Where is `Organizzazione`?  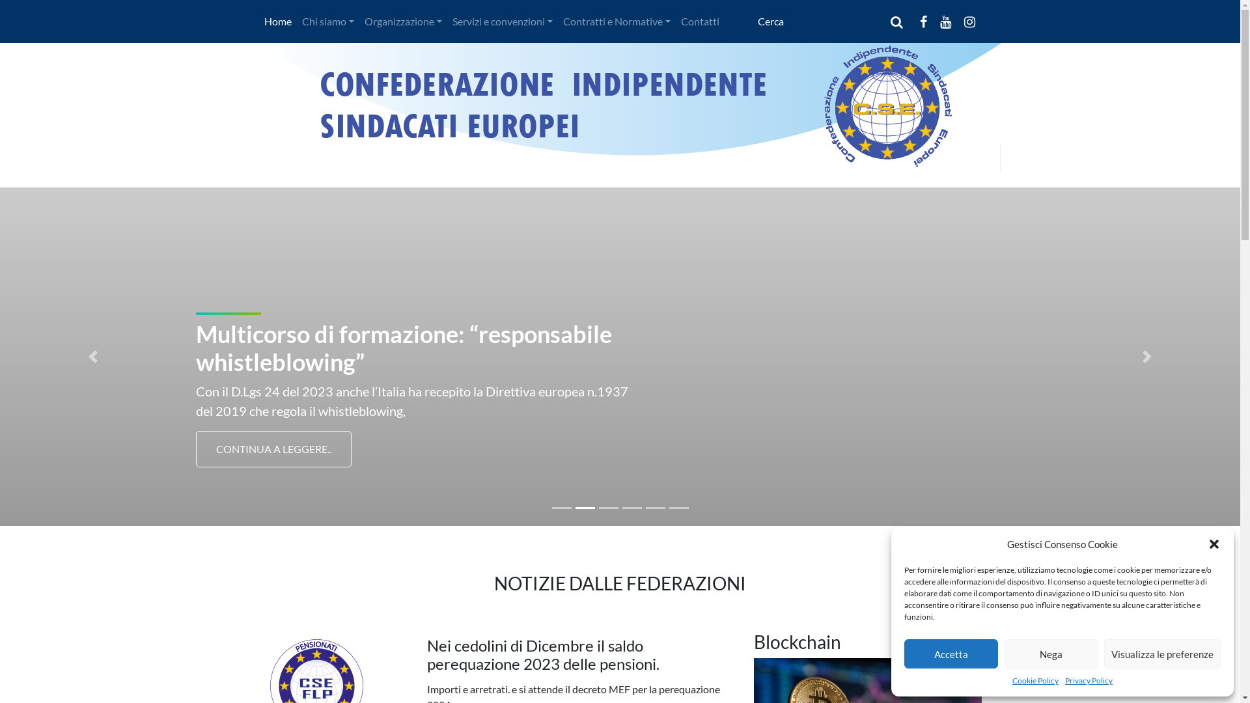 Organizzazione is located at coordinates (404, 21).